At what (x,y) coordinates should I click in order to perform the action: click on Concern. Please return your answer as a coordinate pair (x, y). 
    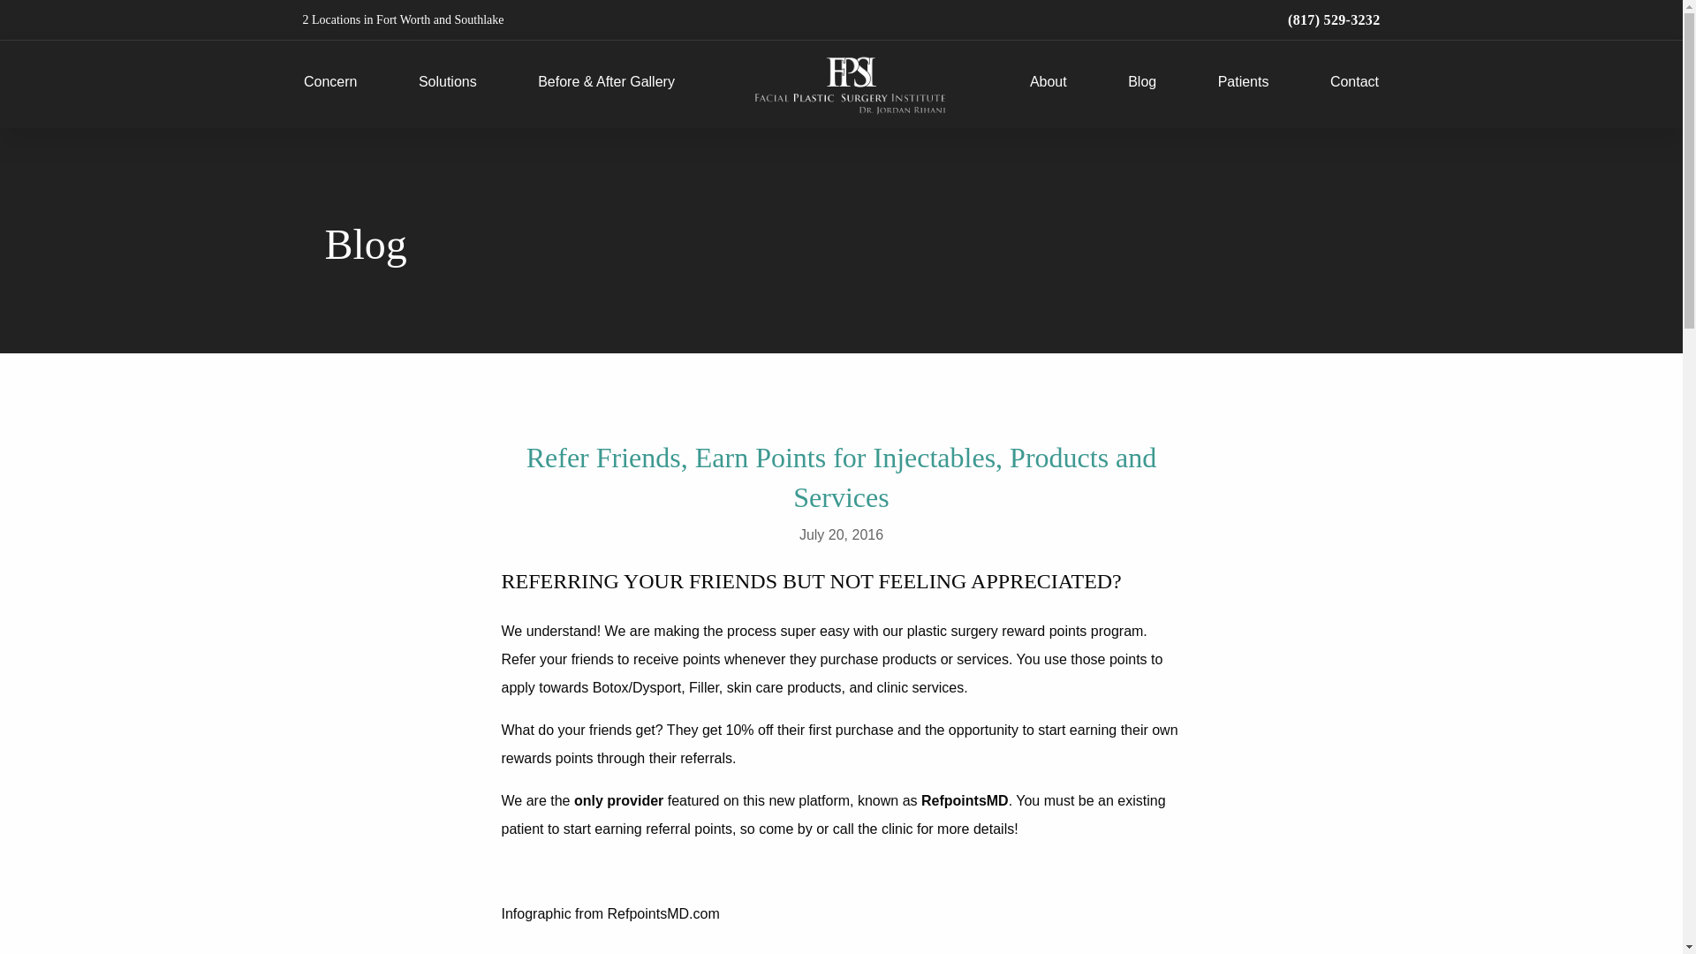
    Looking at the image, I should click on (329, 84).